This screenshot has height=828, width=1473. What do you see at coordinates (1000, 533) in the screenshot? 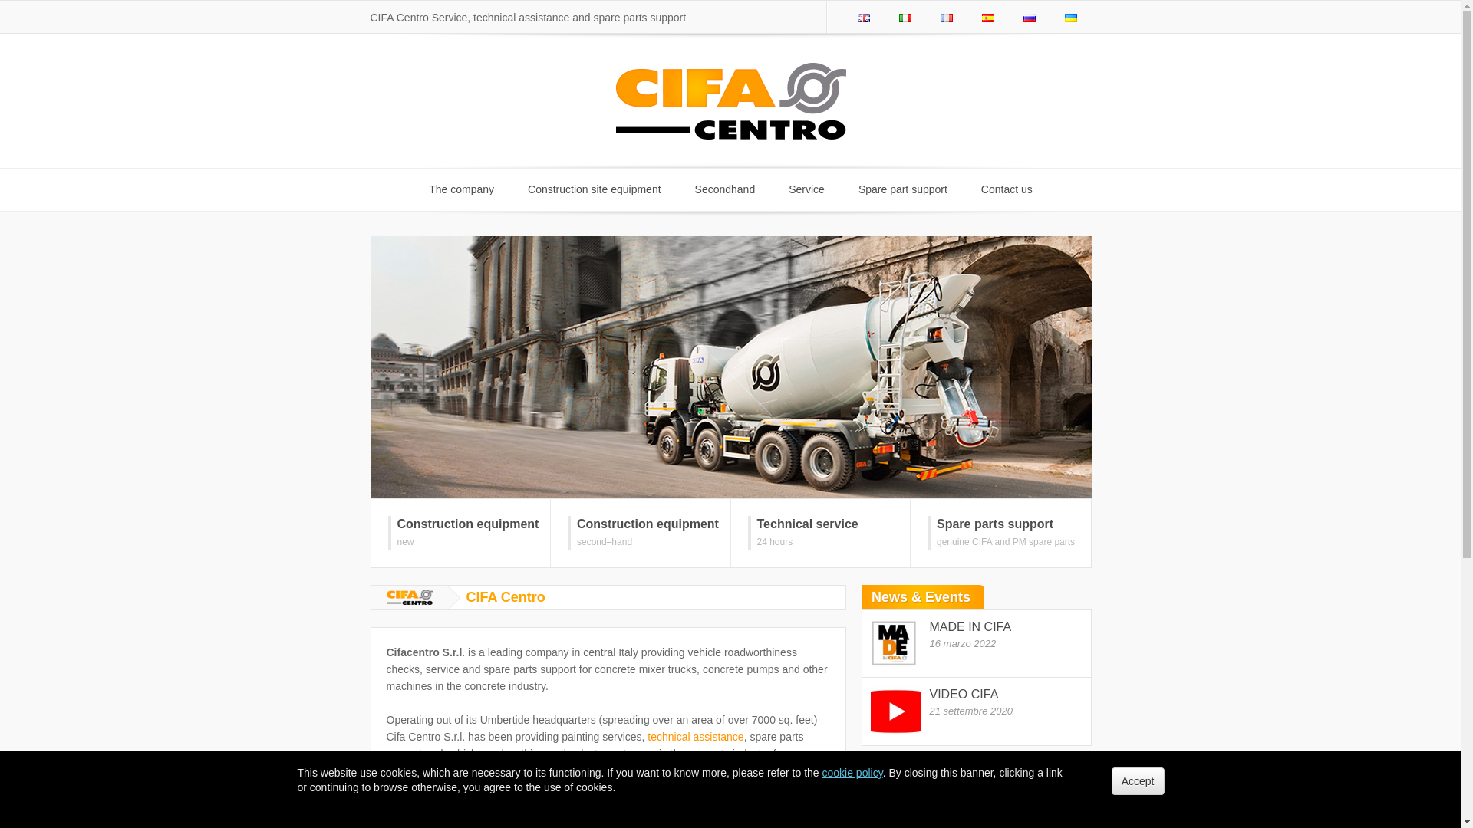
I see `Spanish` at bounding box center [1000, 533].